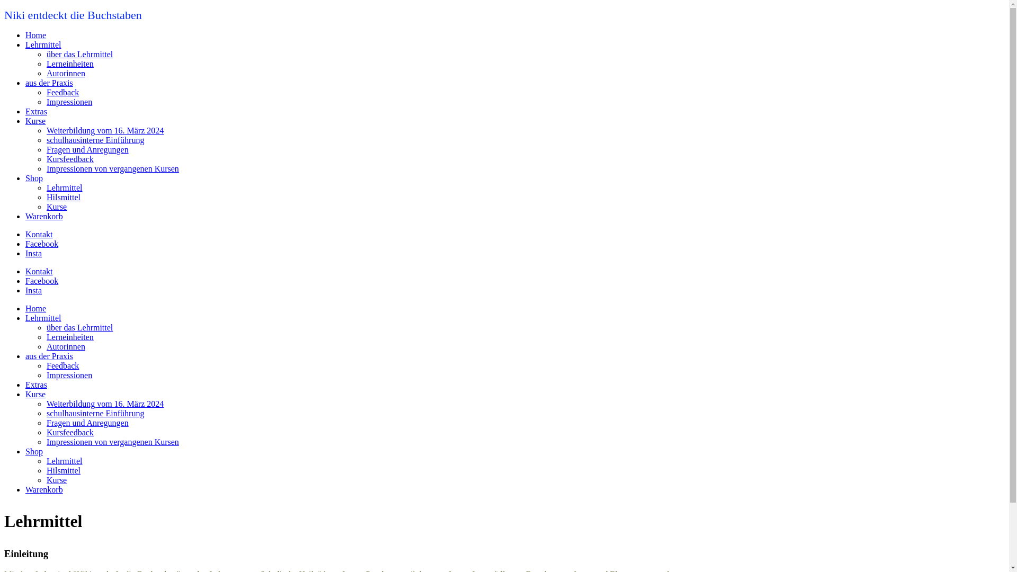 This screenshot has width=1017, height=572. I want to click on Impressionen von vergangenen Kursen, so click(113, 168).